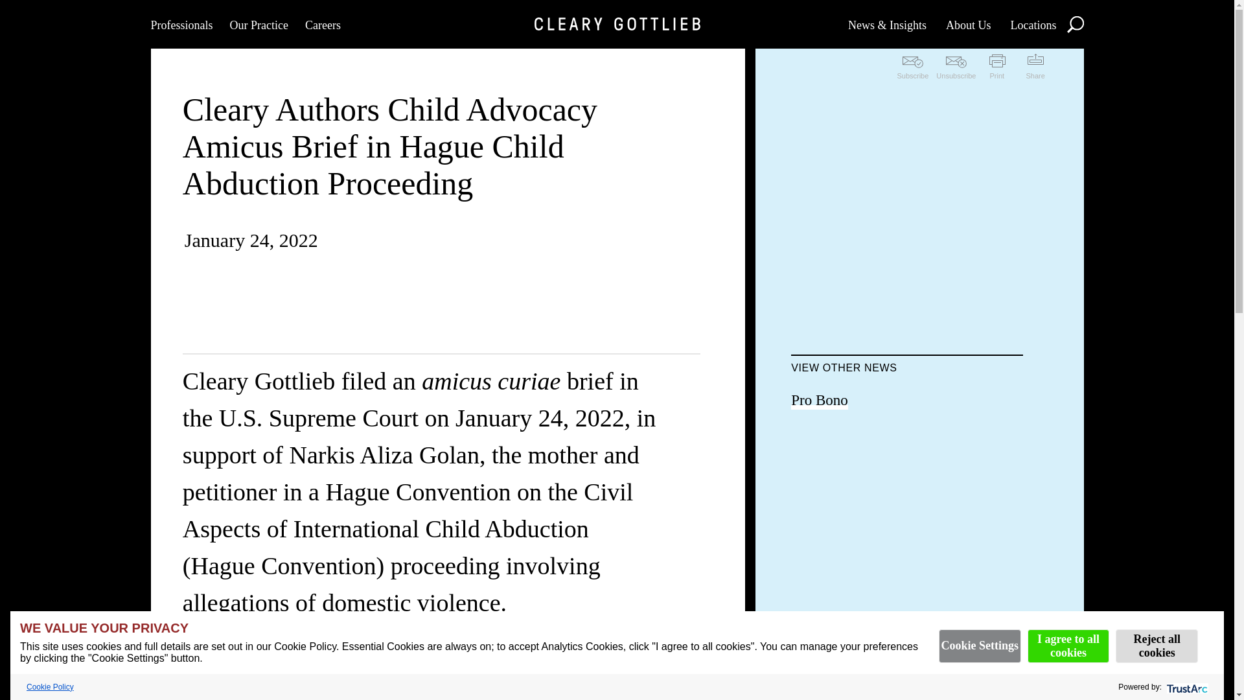 The height and width of the screenshot is (700, 1244). Describe the element at coordinates (1033, 24) in the screenshot. I see `Locations` at that location.